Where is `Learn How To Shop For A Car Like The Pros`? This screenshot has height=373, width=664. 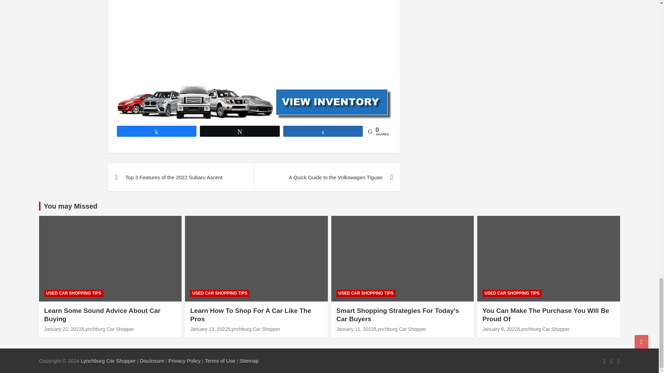
Learn How To Shop For A Car Like The Pros is located at coordinates (209, 329).